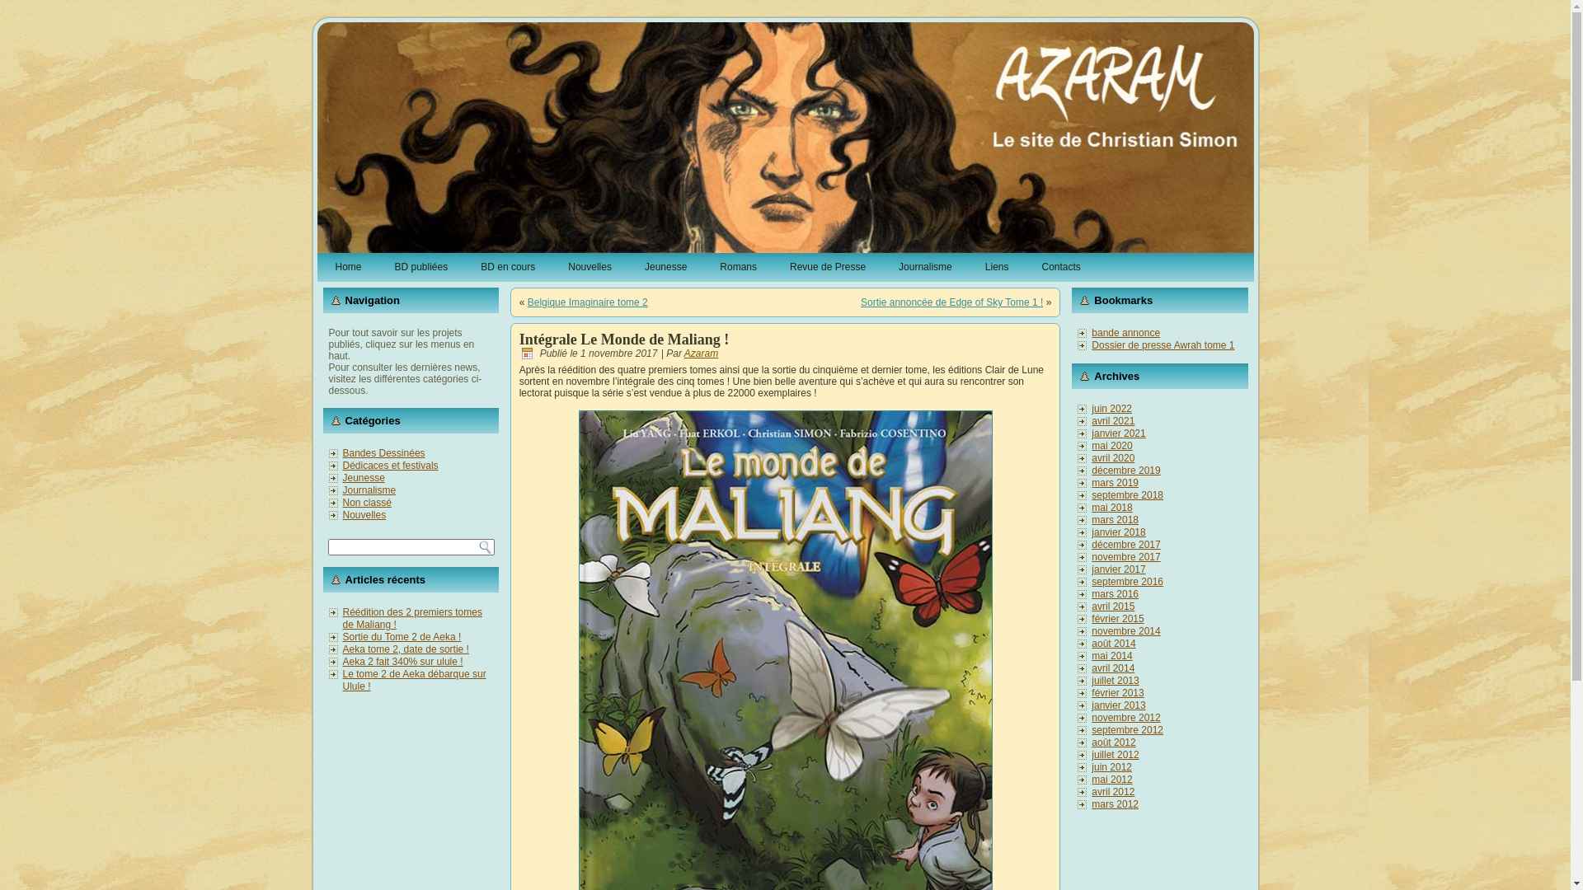  Describe the element at coordinates (1113, 668) in the screenshot. I see `avril 2014` at that location.